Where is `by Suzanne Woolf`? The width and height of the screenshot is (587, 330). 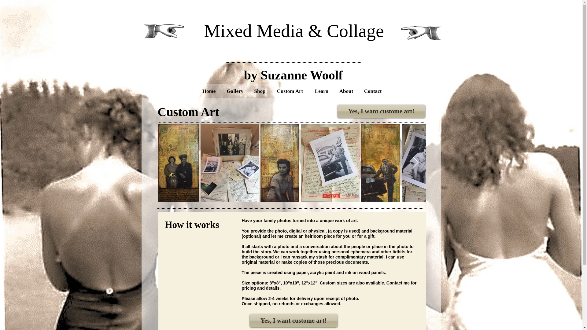
by Suzanne Woolf is located at coordinates (293, 75).